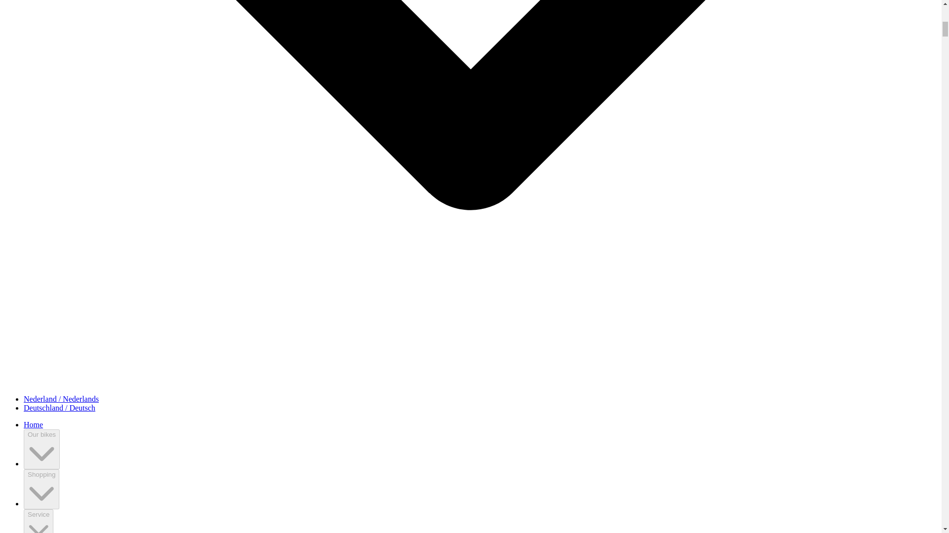 Image resolution: width=949 pixels, height=533 pixels. What do you see at coordinates (42, 449) in the screenshot?
I see `Our bikes` at bounding box center [42, 449].